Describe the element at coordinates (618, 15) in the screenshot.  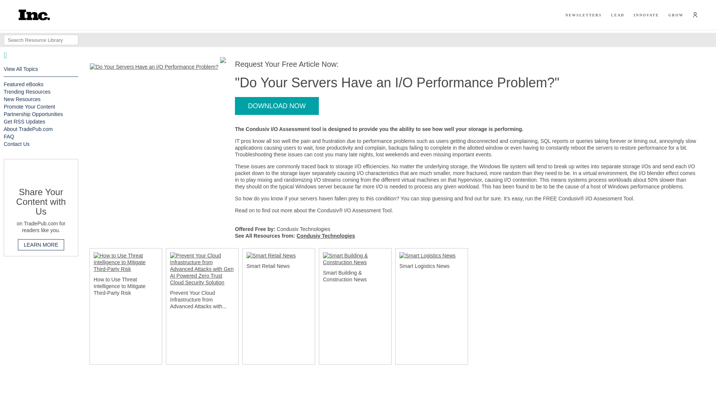
I see `LEAD` at that location.